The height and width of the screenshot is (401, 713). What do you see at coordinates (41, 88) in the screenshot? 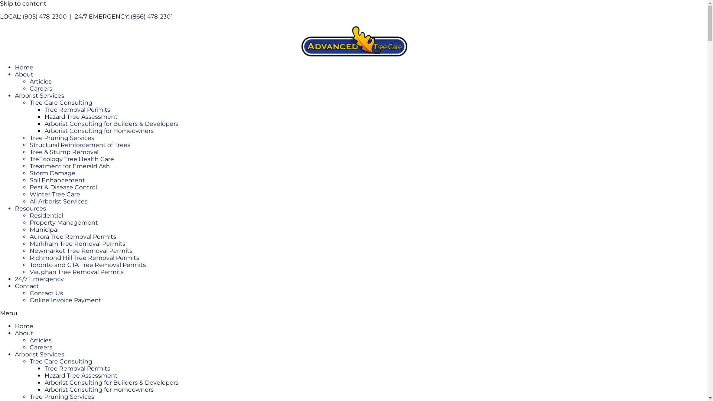
I see `Careers` at bounding box center [41, 88].